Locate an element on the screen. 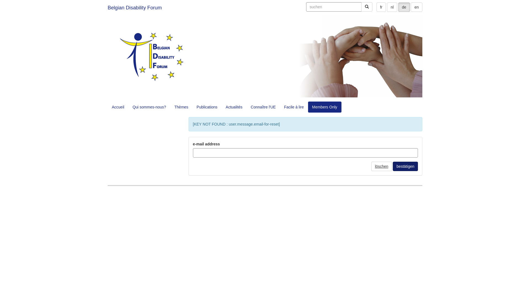 The width and height of the screenshot is (530, 298). Belgian Disability Forum is located at coordinates (135, 8).